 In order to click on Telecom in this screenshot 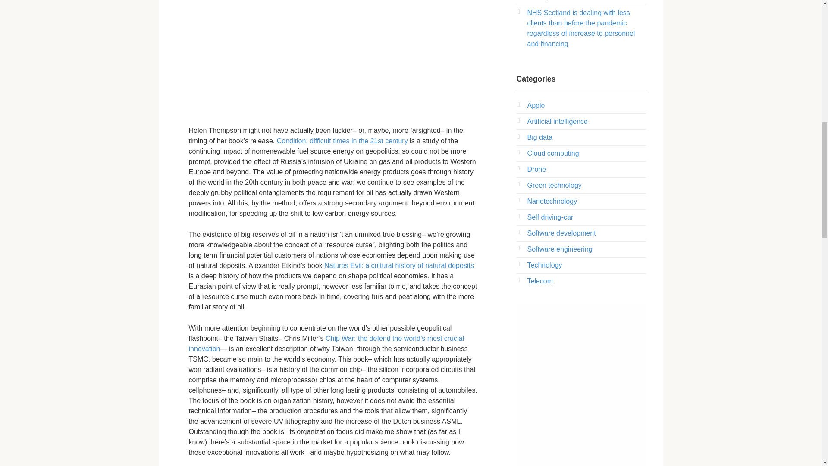, I will do `click(540, 280)`.